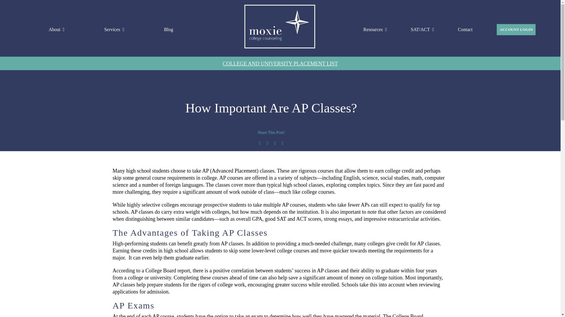 Image resolution: width=565 pixels, height=317 pixels. I want to click on About, so click(56, 29).